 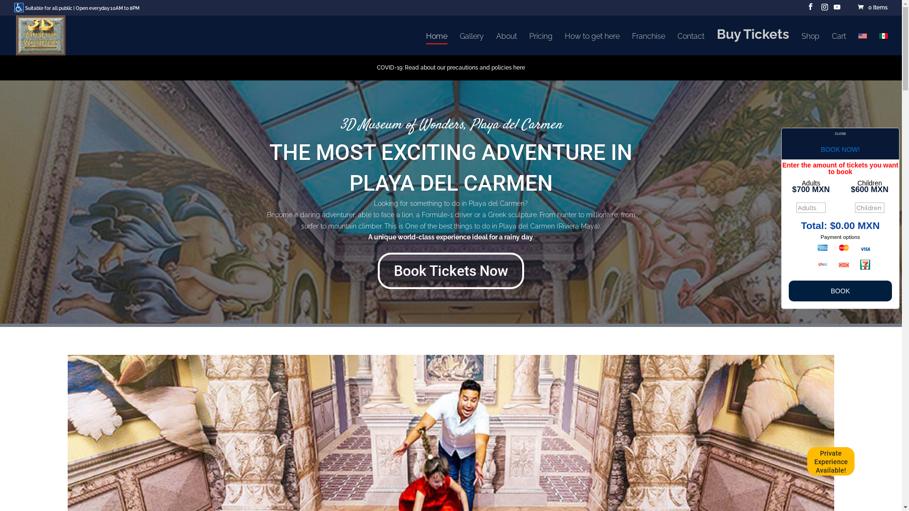 What do you see at coordinates (507, 44) in the screenshot?
I see `About` at bounding box center [507, 44].